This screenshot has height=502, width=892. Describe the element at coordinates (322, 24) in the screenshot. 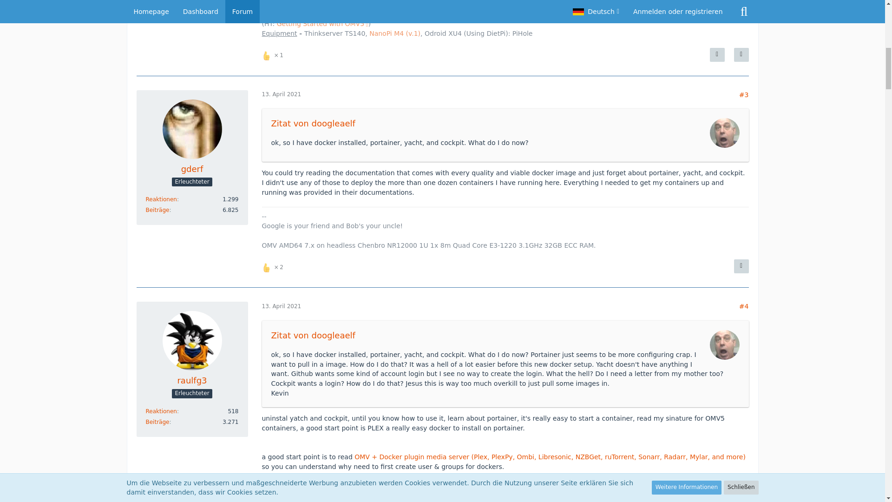

I see `Getting Started with OMV5` at that location.